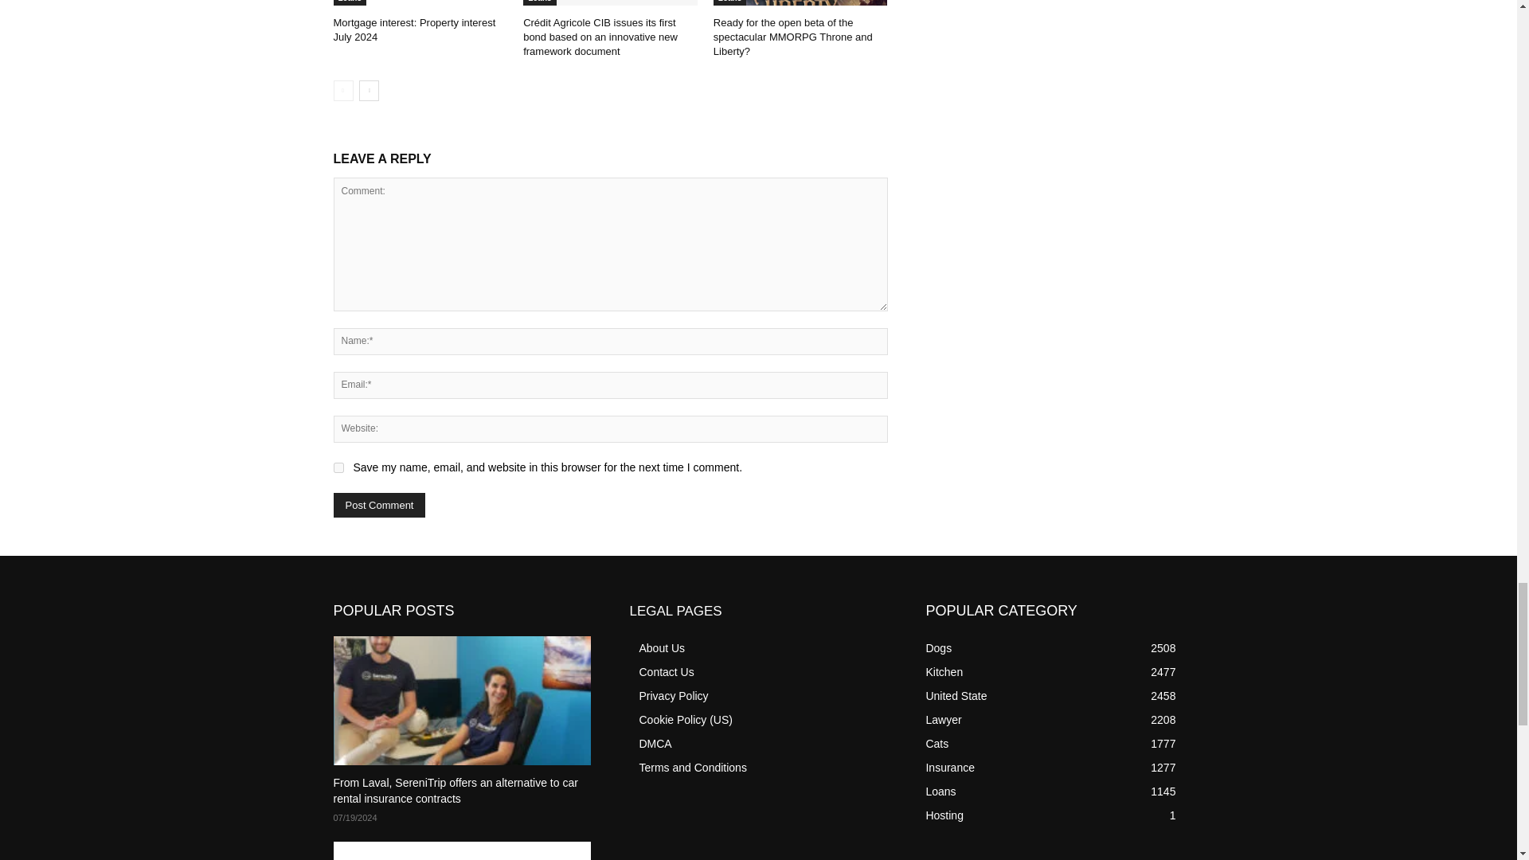 The image size is (1529, 860). Describe the element at coordinates (379, 505) in the screenshot. I see `Post Comment` at that location.